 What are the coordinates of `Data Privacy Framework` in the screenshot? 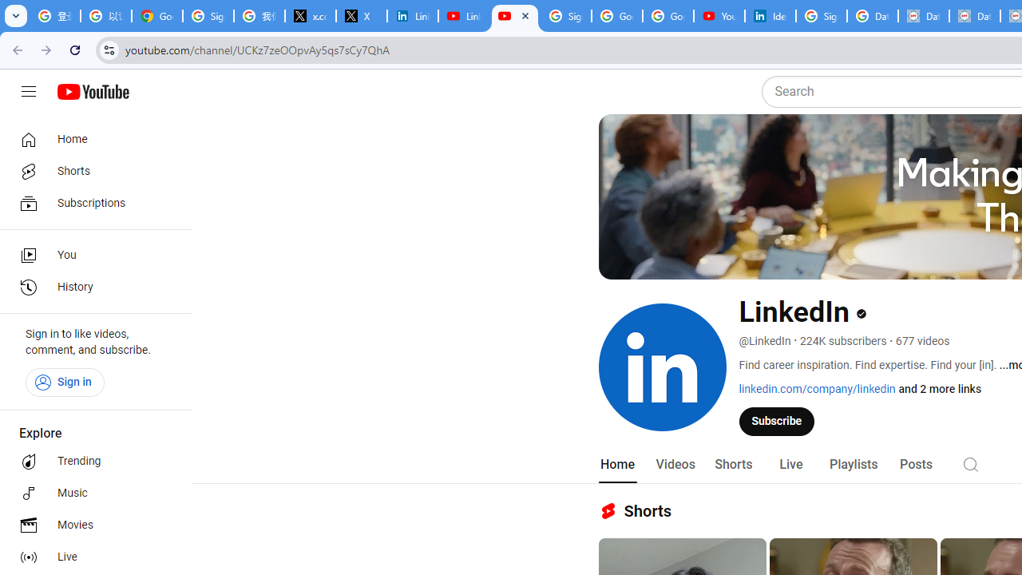 It's located at (924, 16).